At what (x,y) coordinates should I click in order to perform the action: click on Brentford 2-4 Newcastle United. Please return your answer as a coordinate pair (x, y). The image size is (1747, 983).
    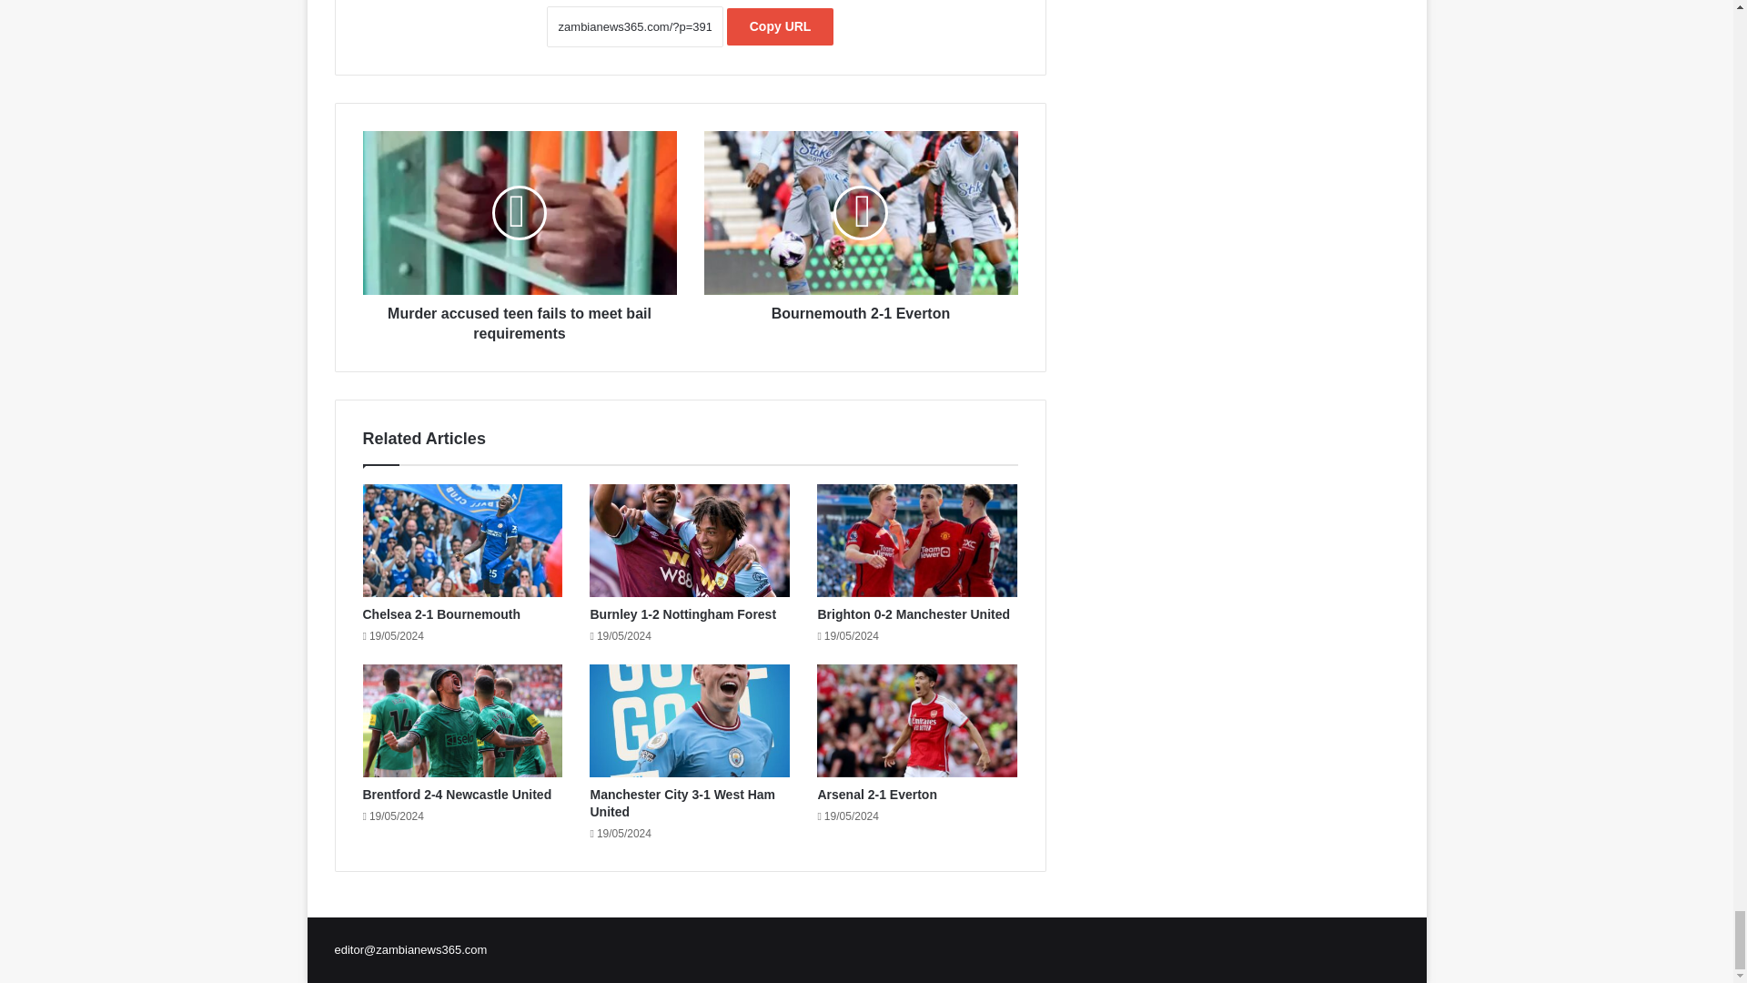
    Looking at the image, I should click on (457, 795).